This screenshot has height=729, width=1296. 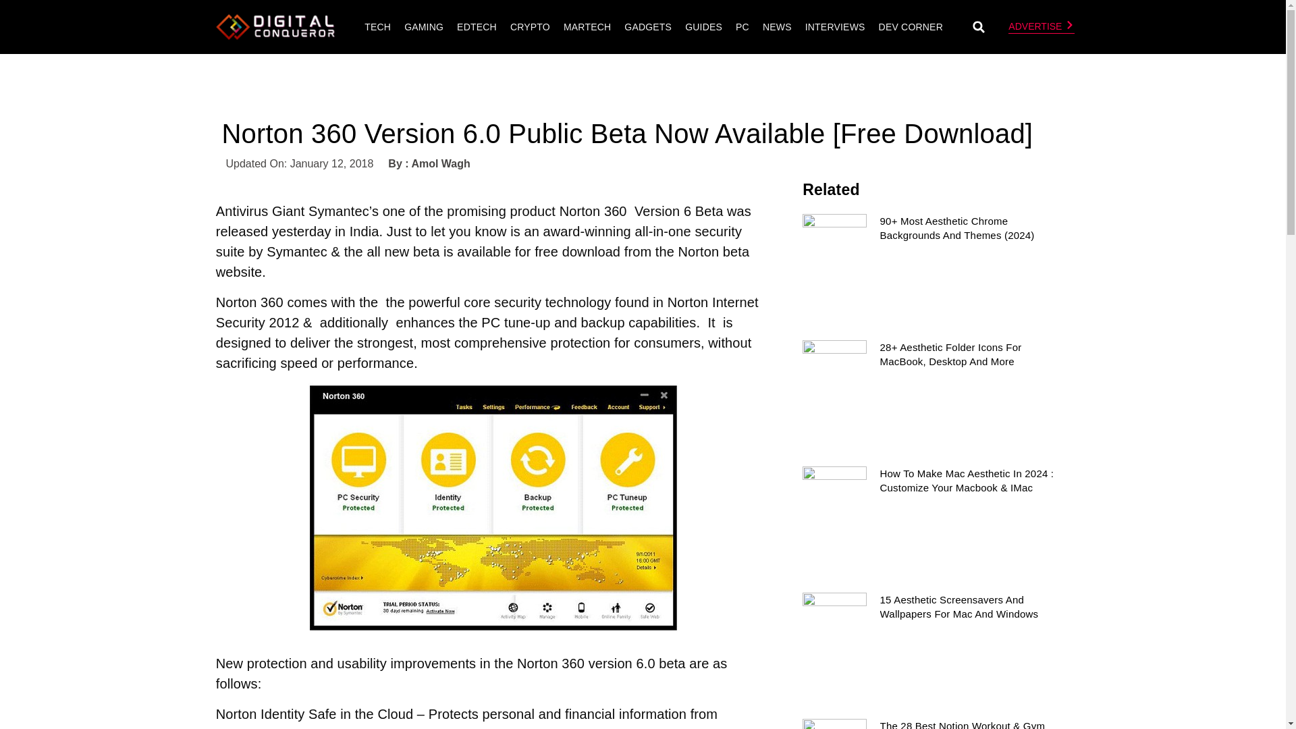 I want to click on NEWS, so click(x=778, y=27).